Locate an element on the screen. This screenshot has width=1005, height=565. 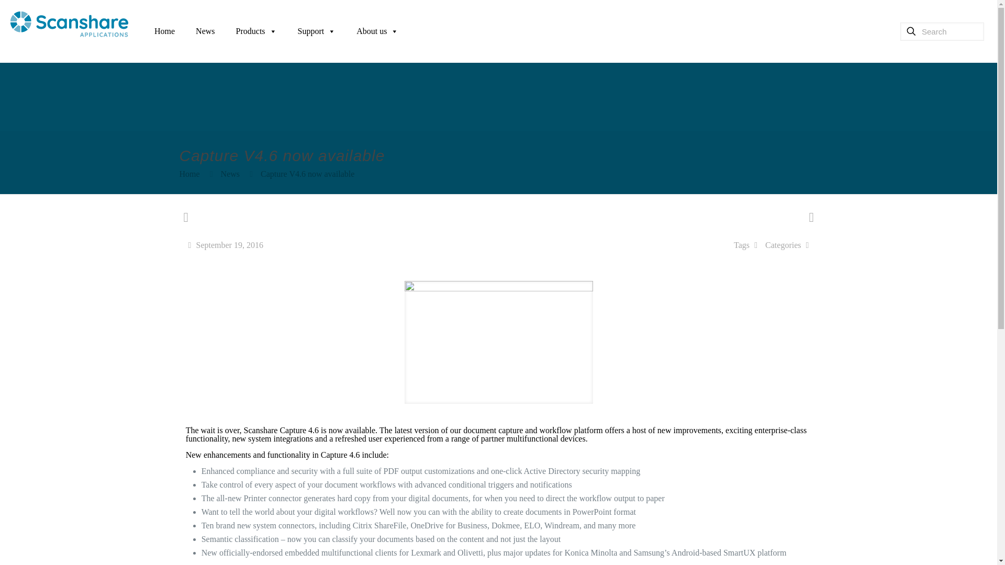
Scanshare Applications is located at coordinates (69, 23).